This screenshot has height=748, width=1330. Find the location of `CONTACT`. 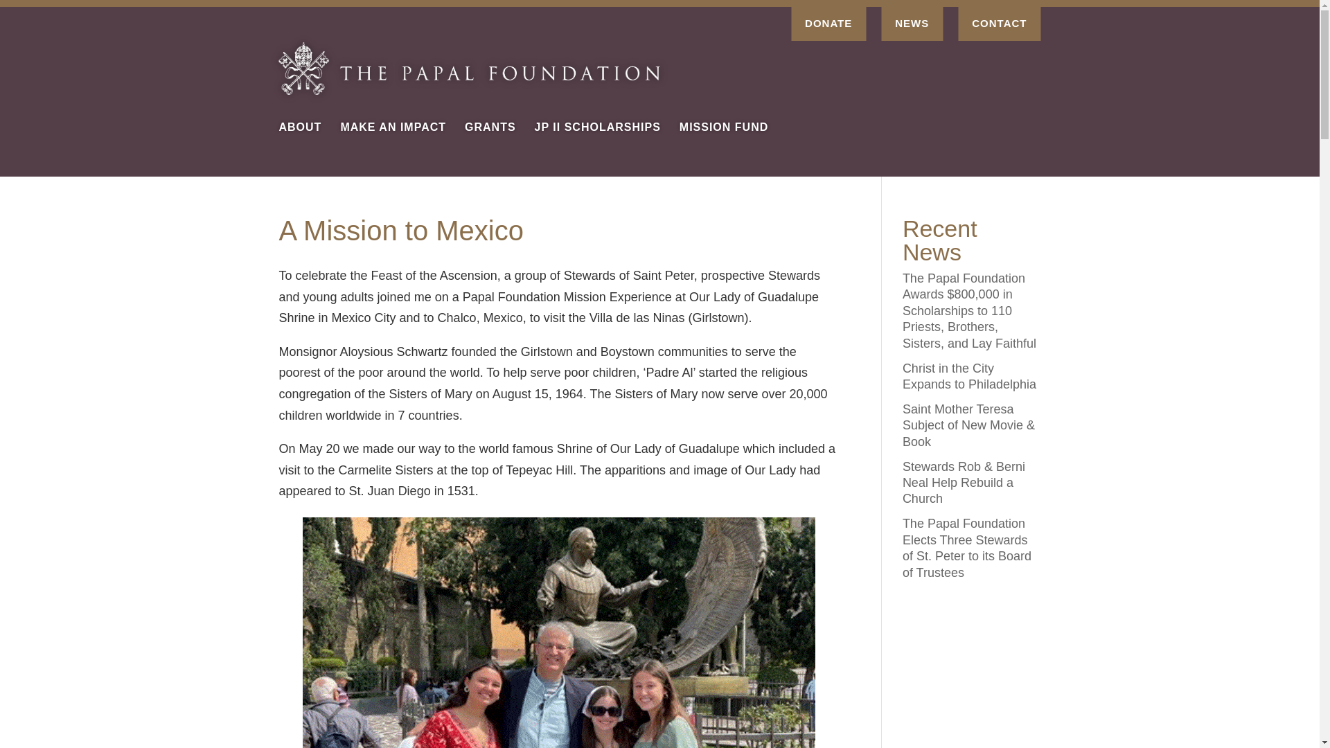

CONTACT is located at coordinates (999, 24).